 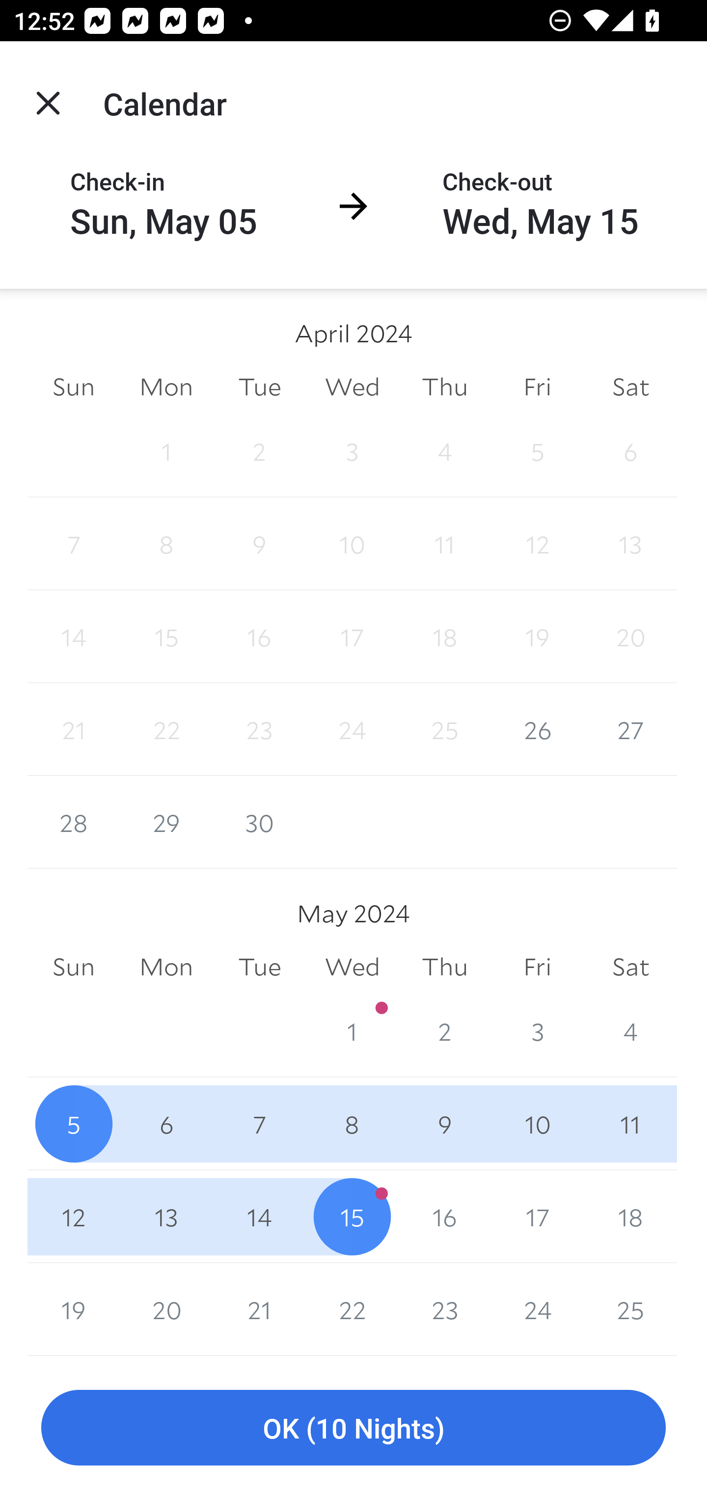 I want to click on 20 20 May 2024, so click(x=166, y=1309).